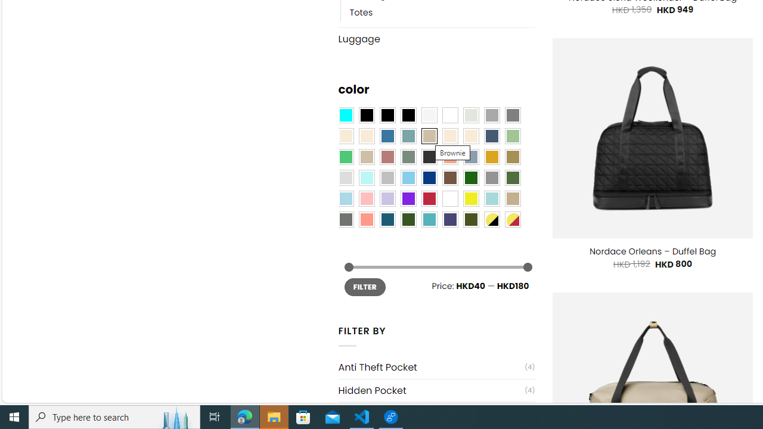 Image resolution: width=763 pixels, height=429 pixels. I want to click on Coral, so click(450, 157).